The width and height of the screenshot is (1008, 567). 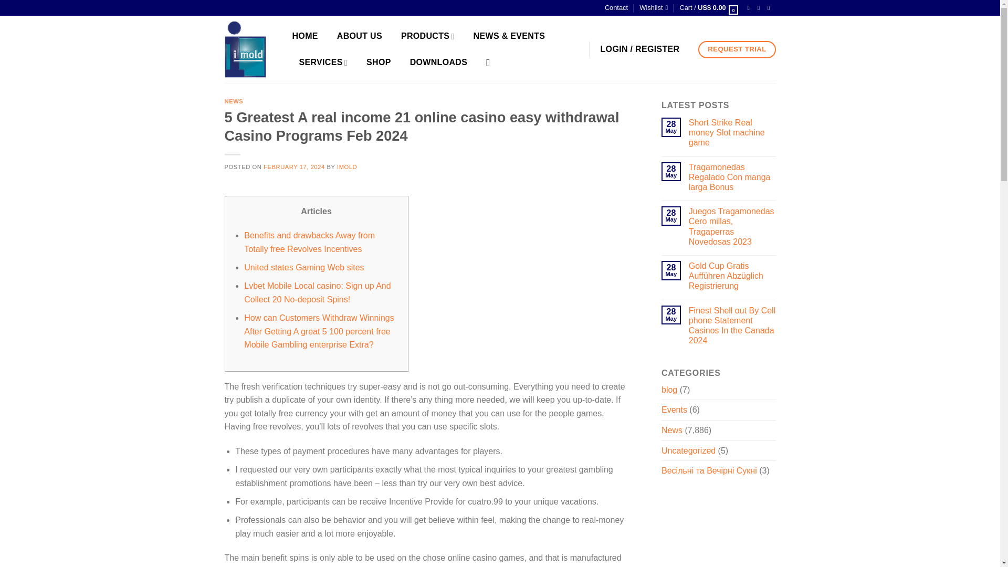 What do you see at coordinates (732, 177) in the screenshot?
I see `Tragamonedas Regalado Con manga larga Bonus` at bounding box center [732, 177].